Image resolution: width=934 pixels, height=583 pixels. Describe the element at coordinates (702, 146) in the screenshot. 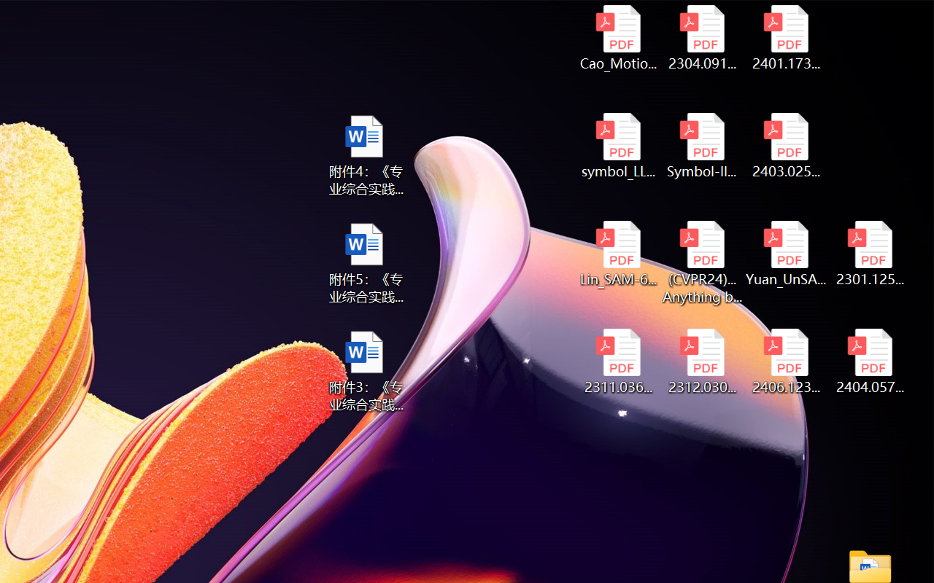

I see `Symbol-llm-v2.pdf` at that location.